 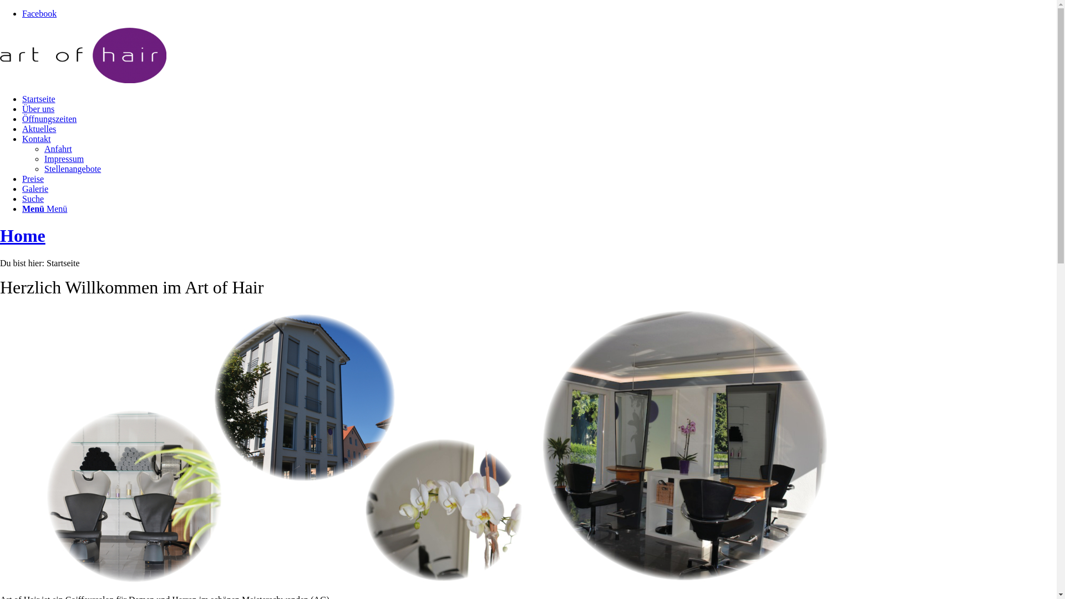 What do you see at coordinates (35, 189) in the screenshot?
I see `Galerie` at bounding box center [35, 189].